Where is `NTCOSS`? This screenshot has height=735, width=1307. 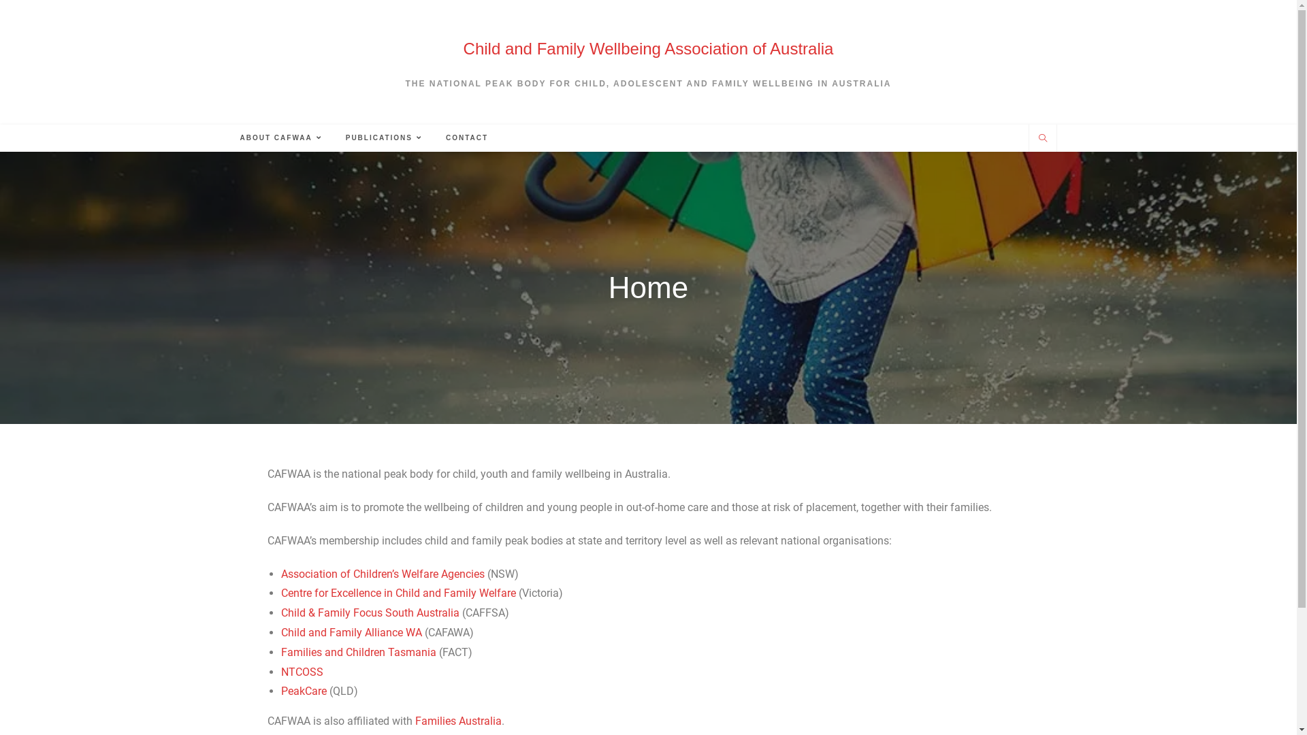 NTCOSS is located at coordinates (302, 672).